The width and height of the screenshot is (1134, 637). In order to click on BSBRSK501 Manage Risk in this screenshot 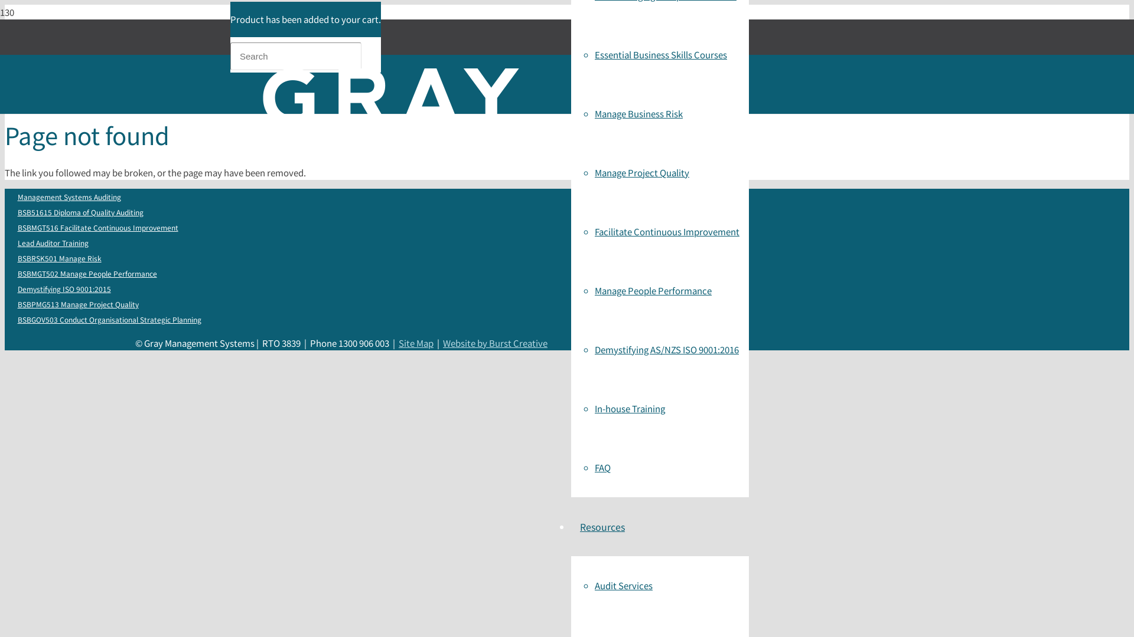, I will do `click(59, 258)`.